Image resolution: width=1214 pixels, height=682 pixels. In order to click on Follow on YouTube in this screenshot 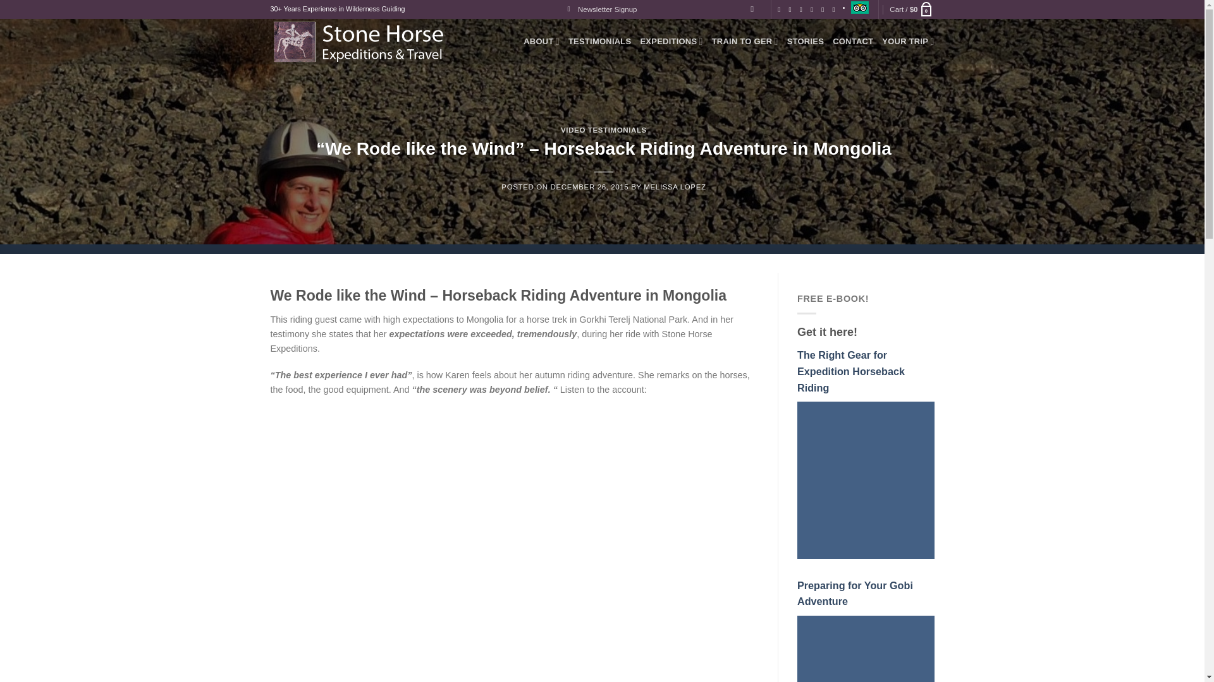, I will do `click(836, 9)`.